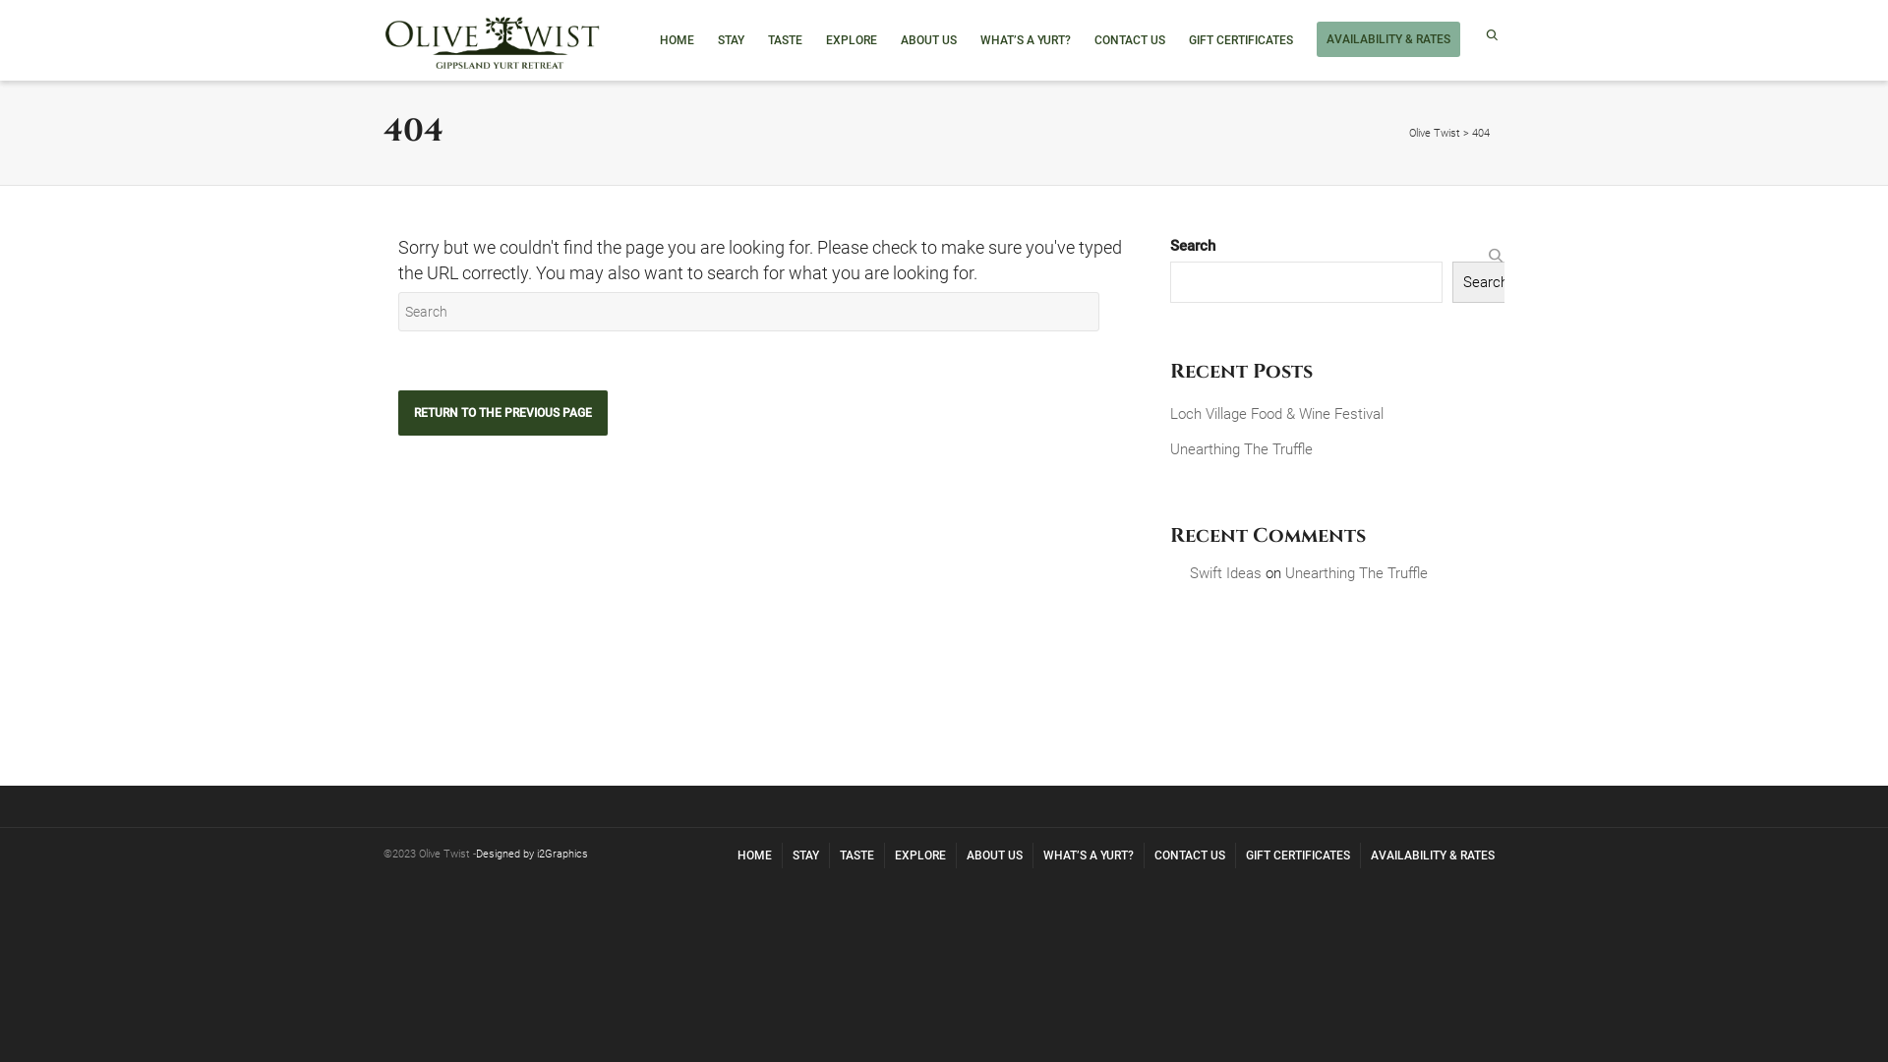 The image size is (1888, 1062). I want to click on ABOUT US, so click(995, 855).